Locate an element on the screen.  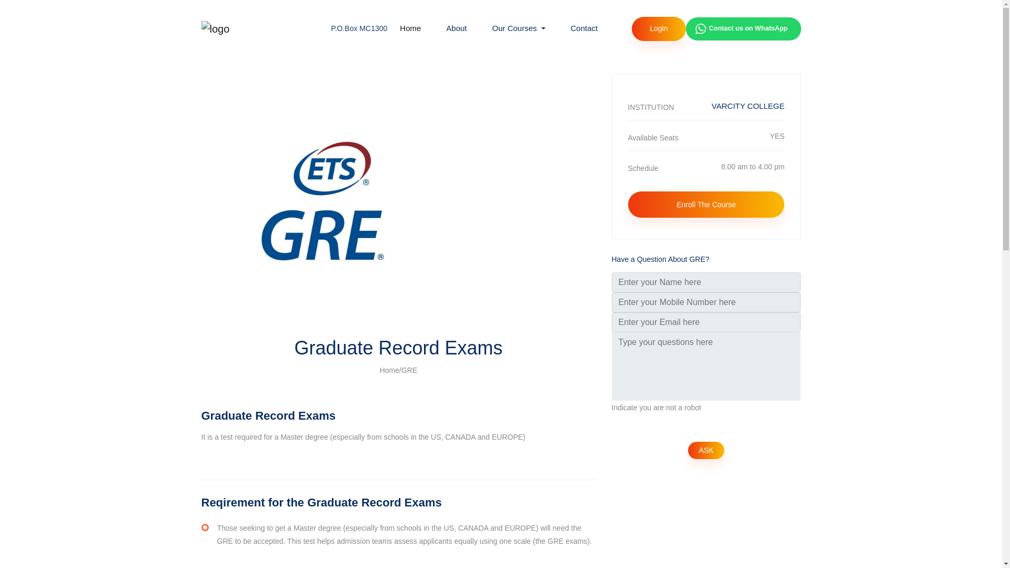
Our Courses is located at coordinates (706, 138).